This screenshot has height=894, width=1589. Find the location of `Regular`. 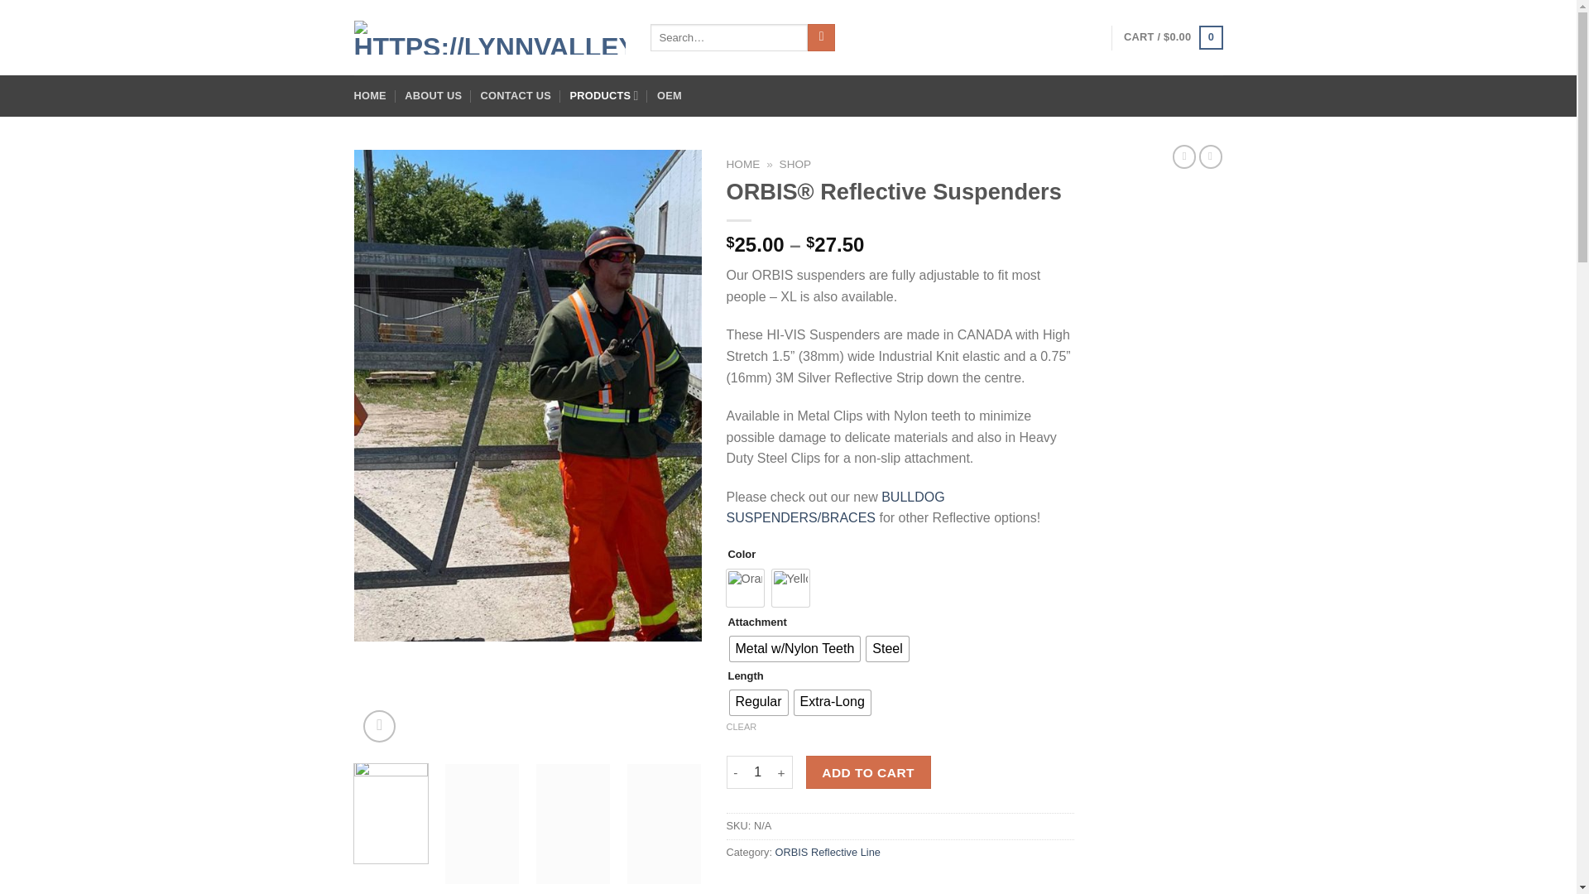

Regular is located at coordinates (758, 702).